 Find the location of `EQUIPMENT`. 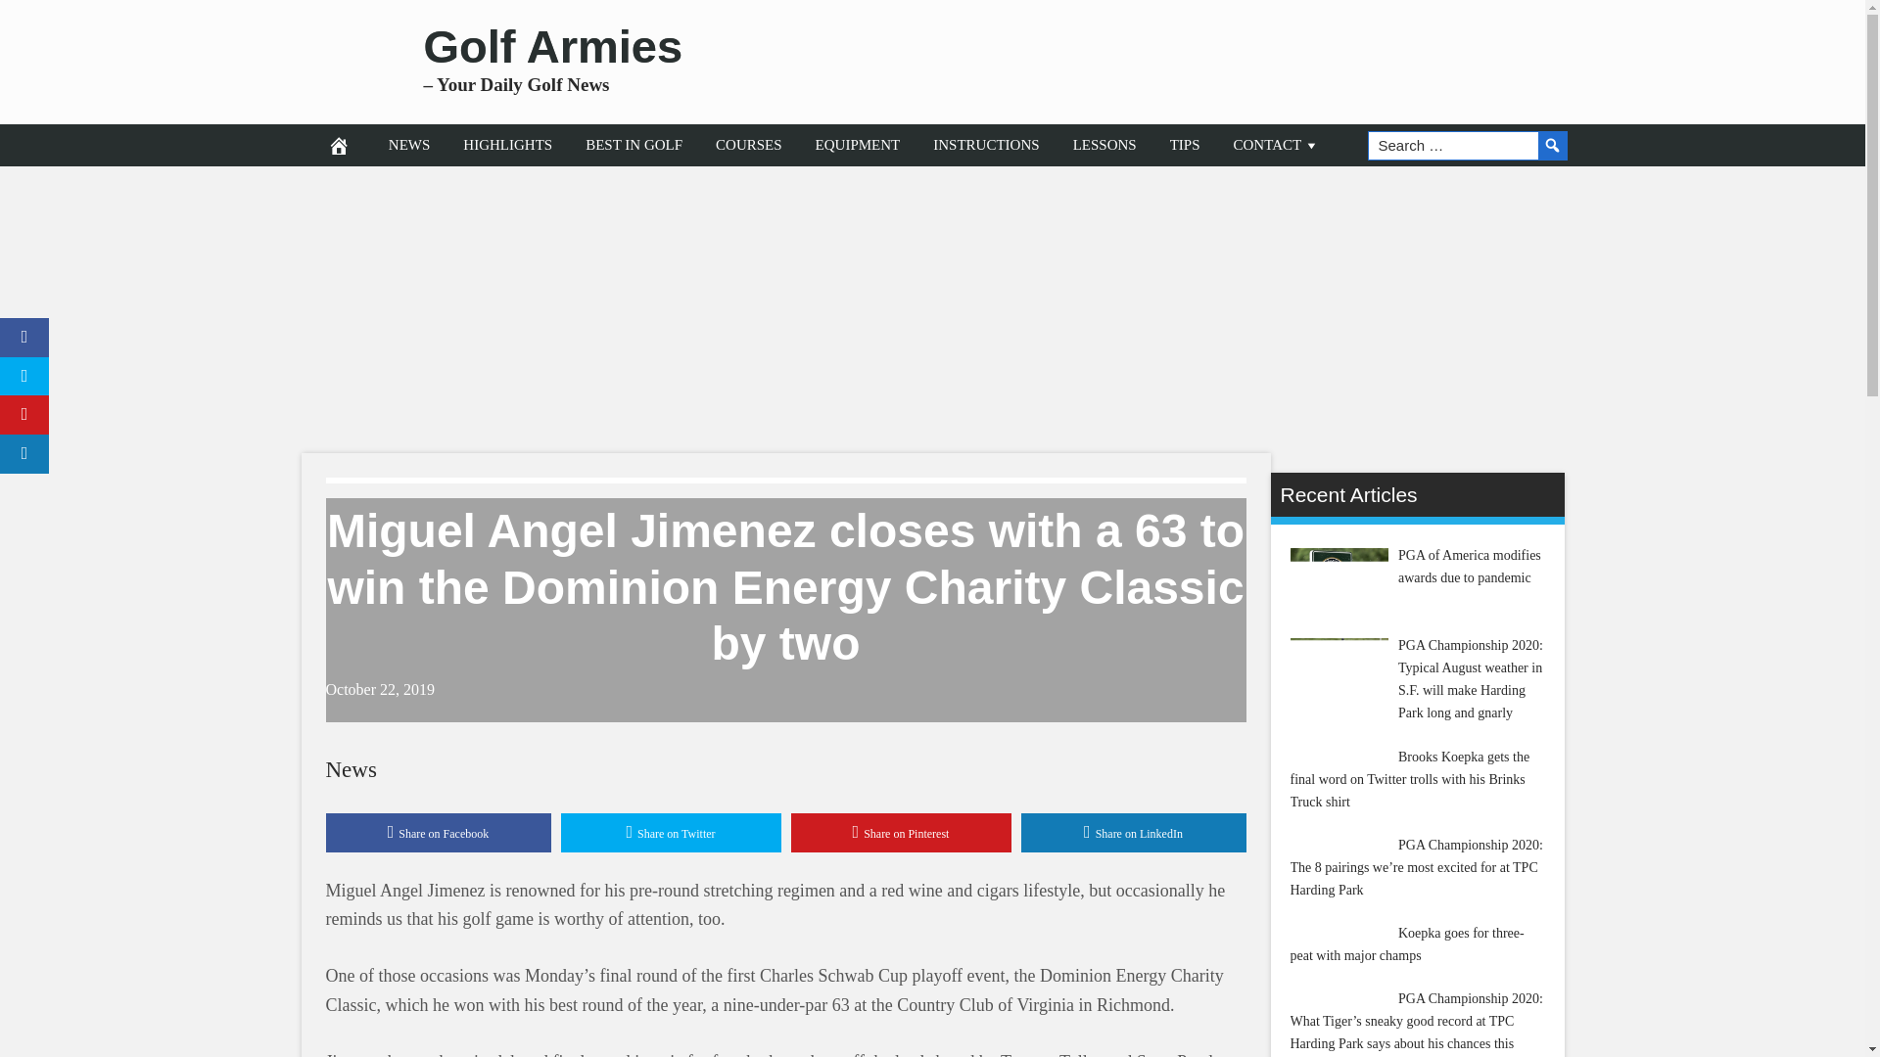

EQUIPMENT is located at coordinates (858, 145).